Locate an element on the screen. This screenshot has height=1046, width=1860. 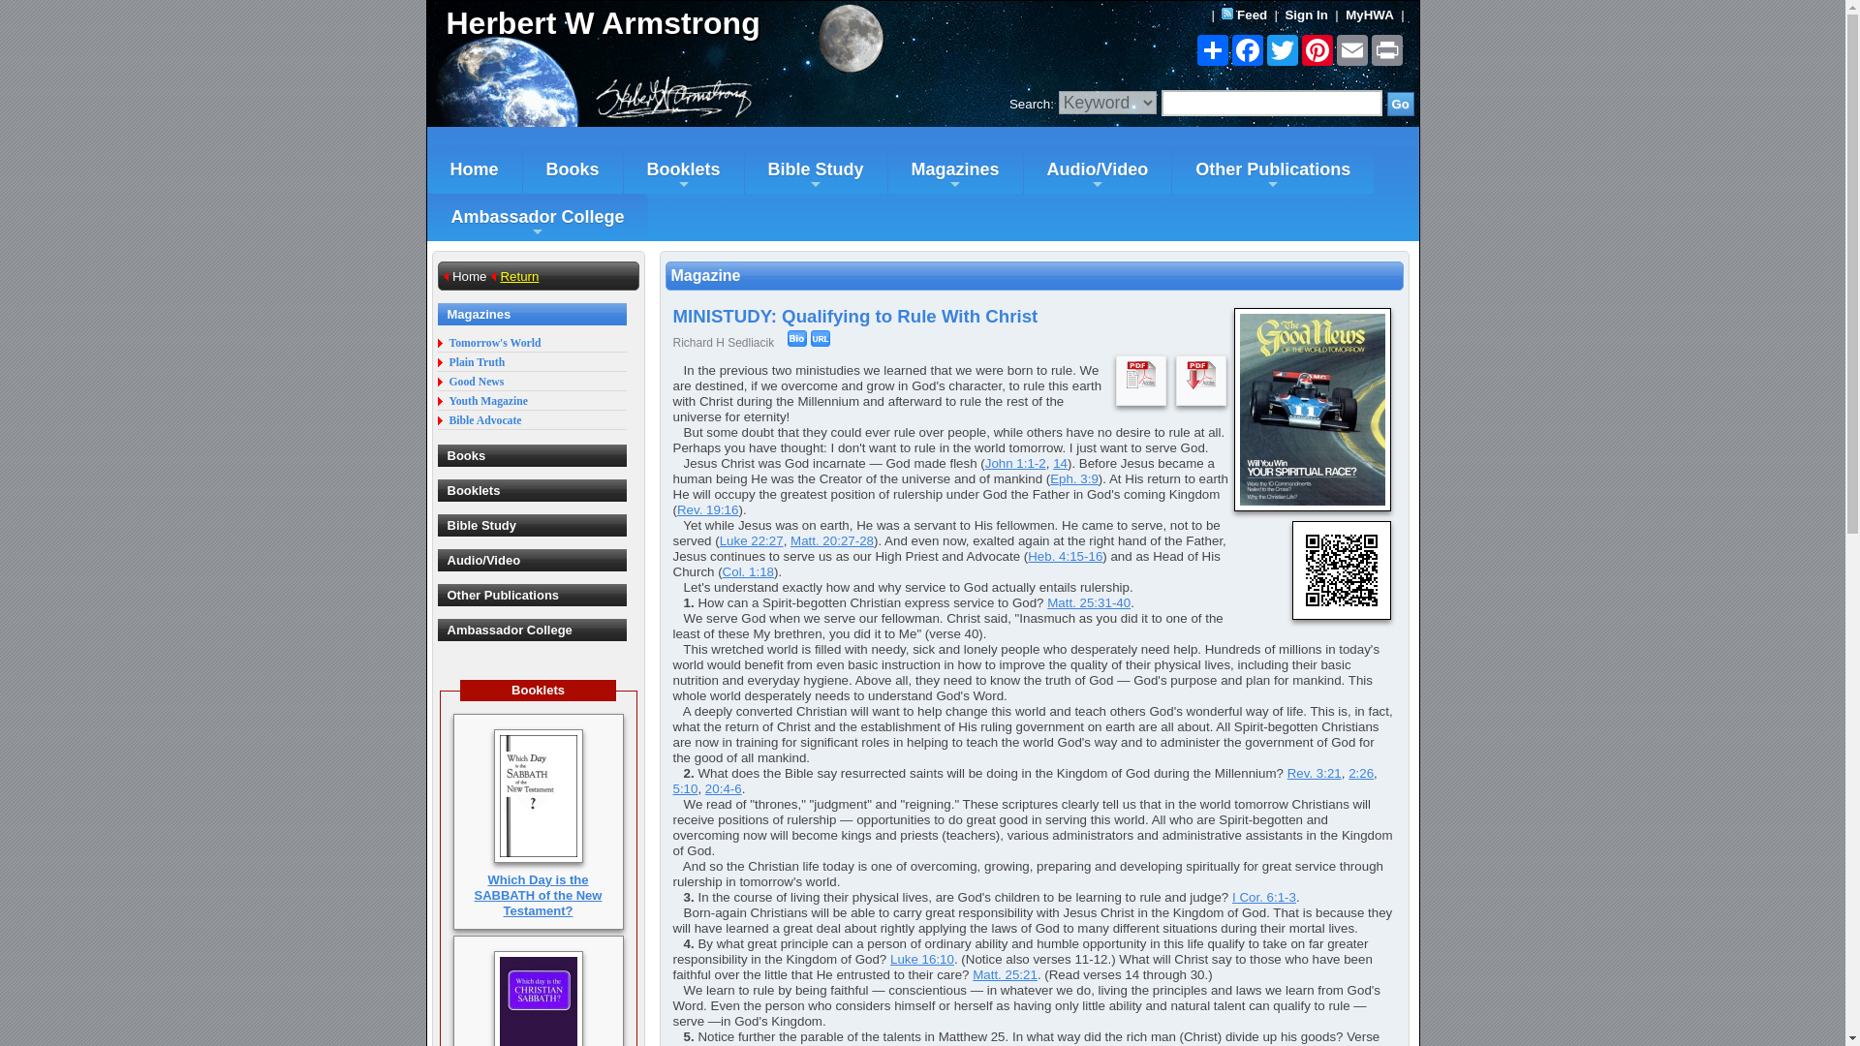
Sign In is located at coordinates (1306, 14).